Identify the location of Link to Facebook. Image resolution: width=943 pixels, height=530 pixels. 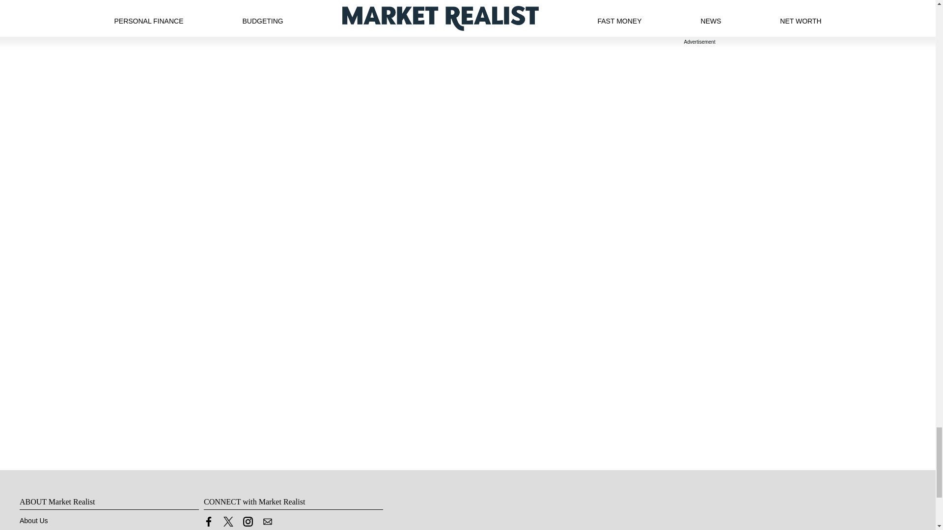
(208, 522).